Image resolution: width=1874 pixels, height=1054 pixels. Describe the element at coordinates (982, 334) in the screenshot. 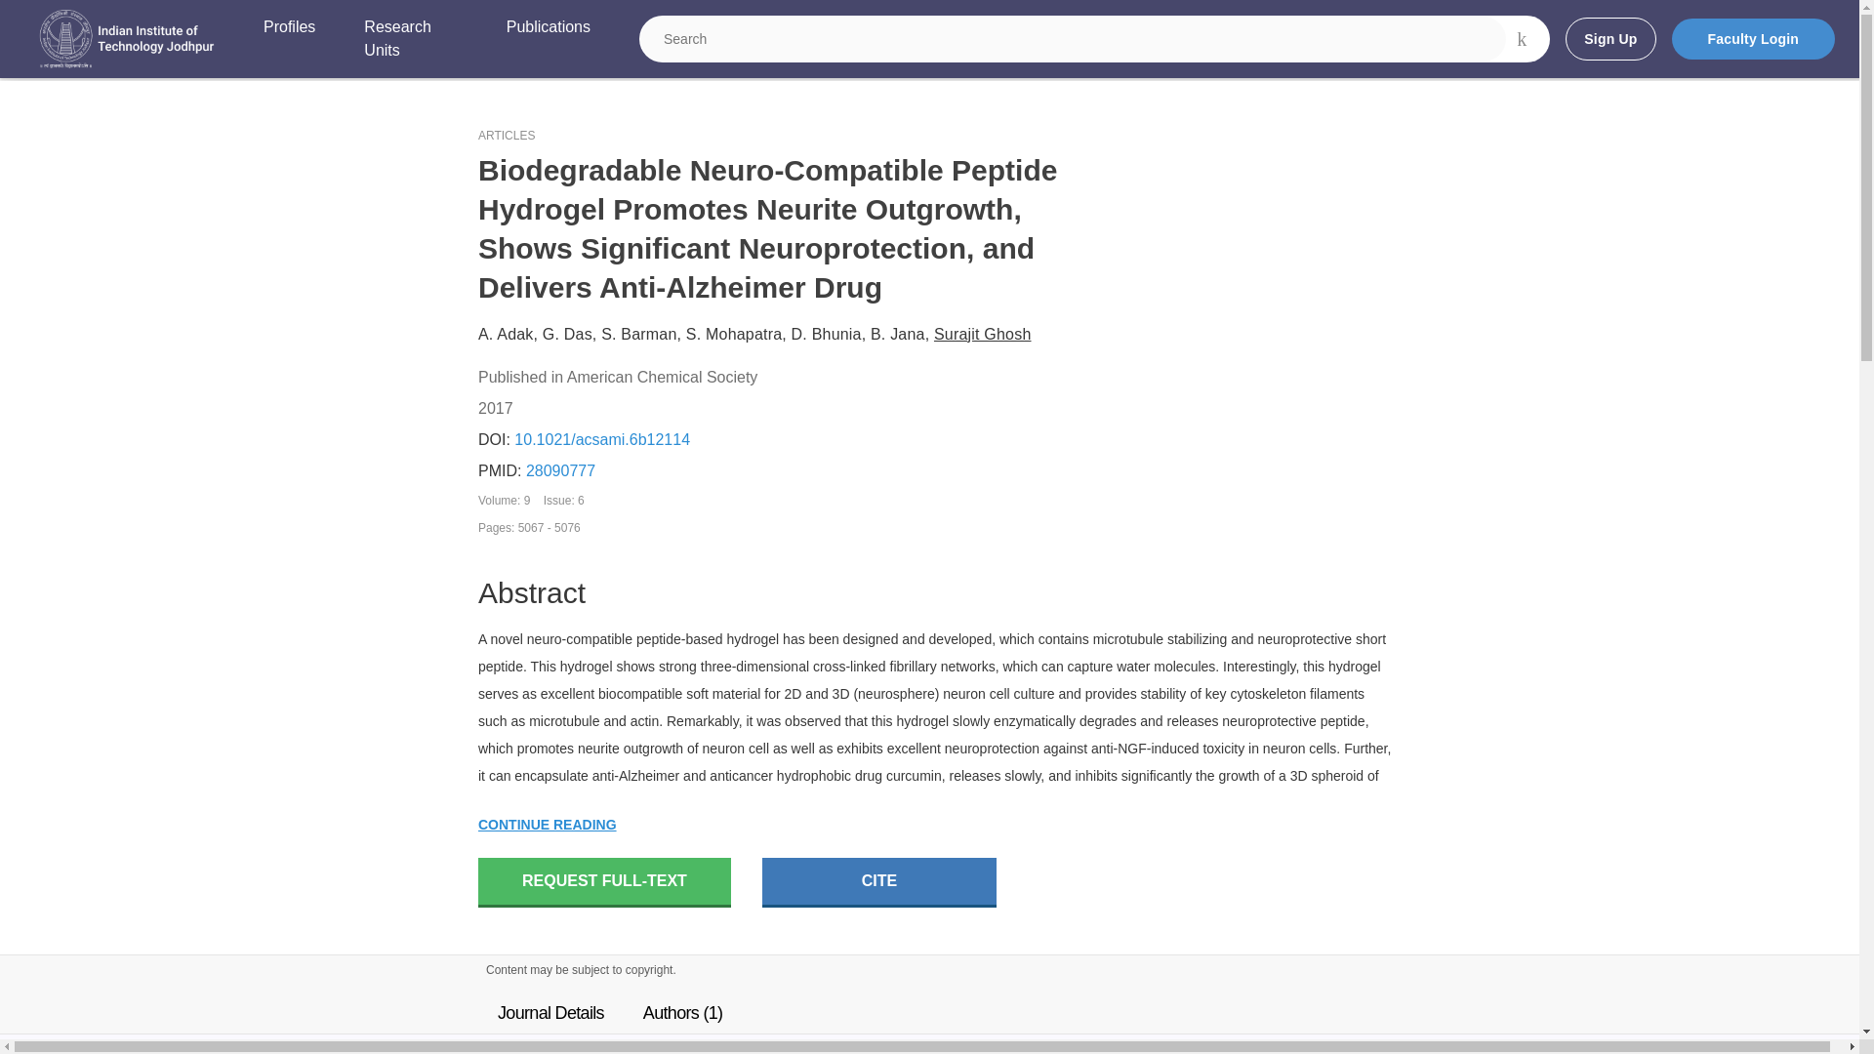

I see `Surajit Ghosh` at that location.